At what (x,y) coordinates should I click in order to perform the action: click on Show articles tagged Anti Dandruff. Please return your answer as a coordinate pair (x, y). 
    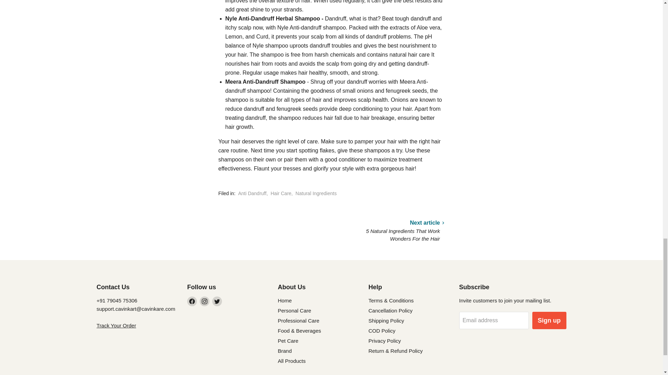
    Looking at the image, I should click on (252, 193).